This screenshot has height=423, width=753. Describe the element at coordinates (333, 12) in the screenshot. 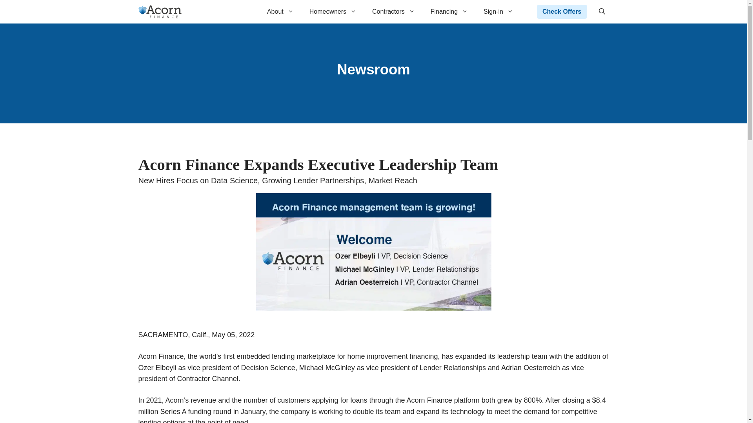

I see `Homeowners` at that location.